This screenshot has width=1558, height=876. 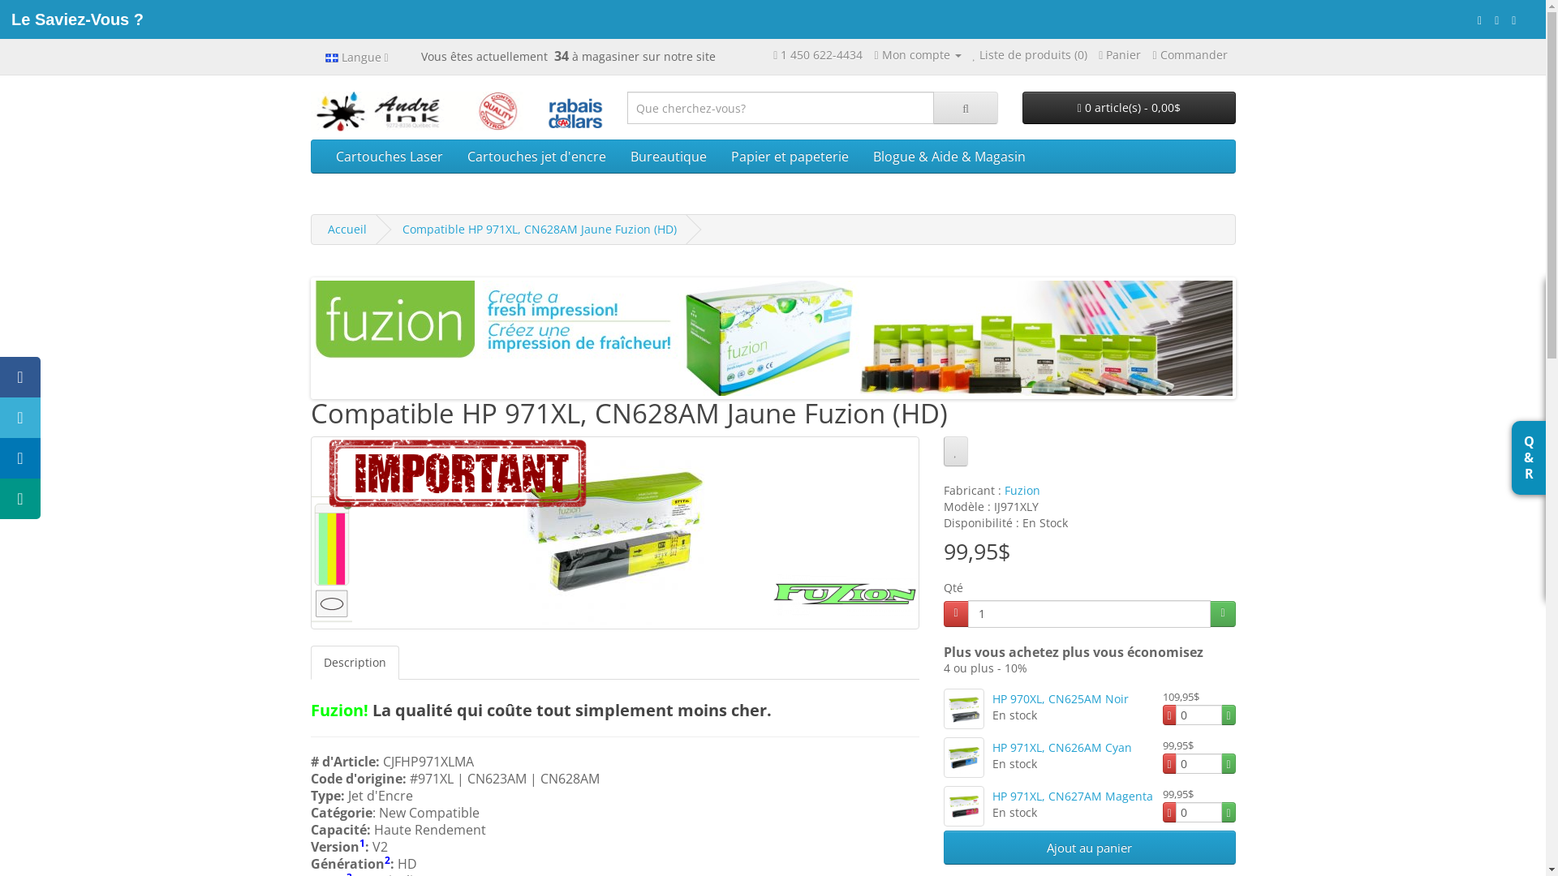 I want to click on 0 article(s) - 0,00$, so click(x=1130, y=108).